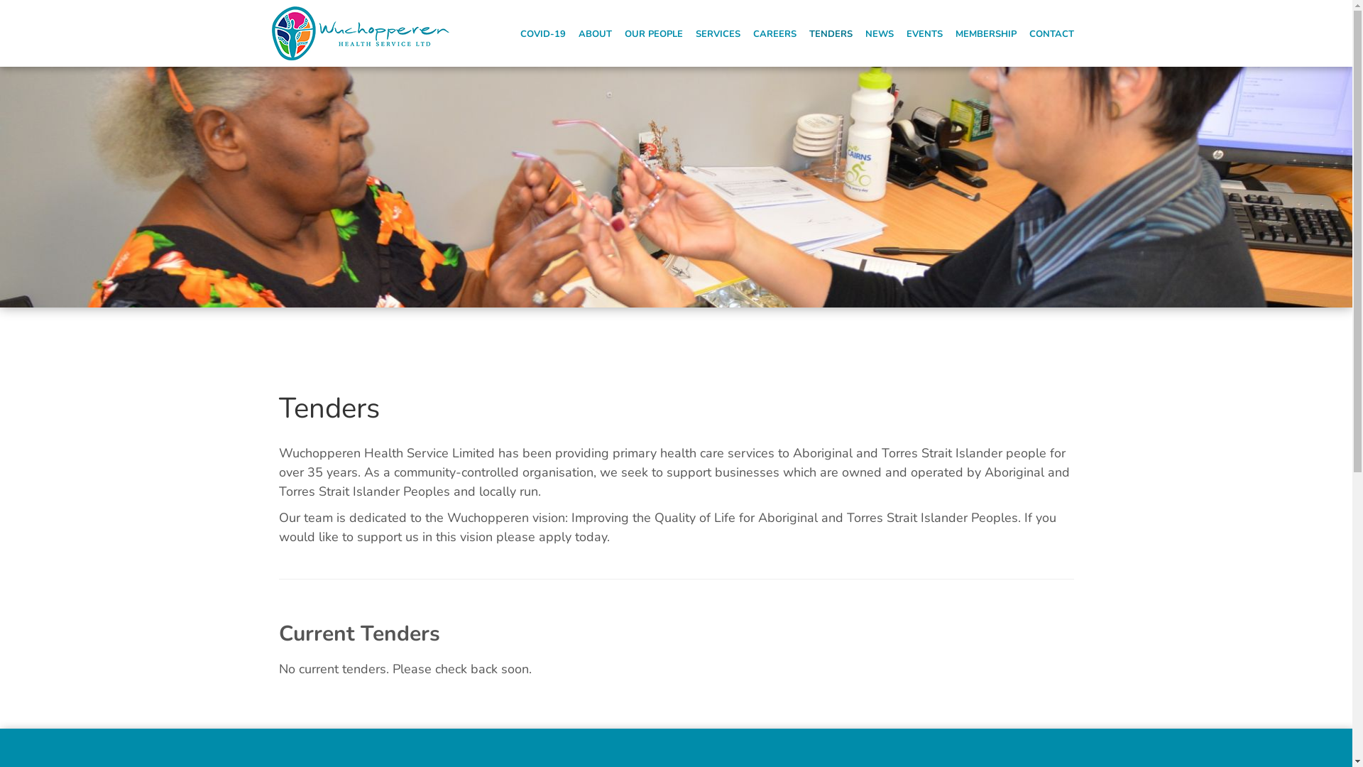  Describe the element at coordinates (831, 34) in the screenshot. I see `TENDERS` at that location.